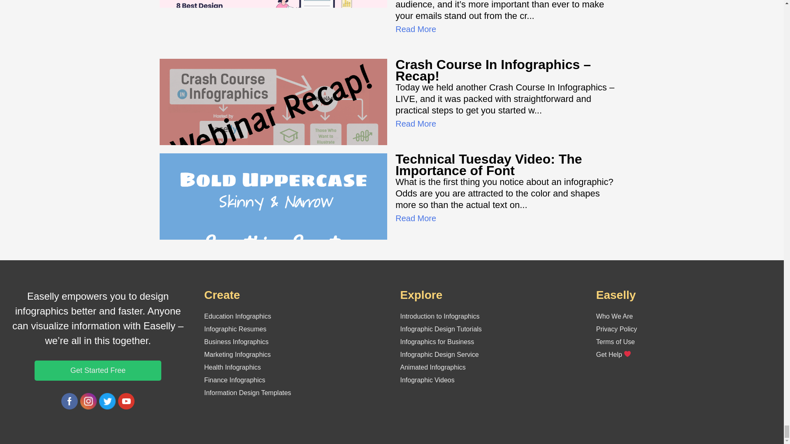 The width and height of the screenshot is (790, 444). Describe the element at coordinates (439, 316) in the screenshot. I see `Introduction to Infographics` at that location.